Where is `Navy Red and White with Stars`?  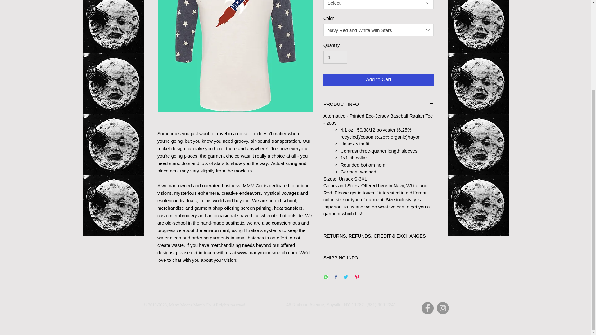
Navy Red and White with Stars is located at coordinates (379, 30).